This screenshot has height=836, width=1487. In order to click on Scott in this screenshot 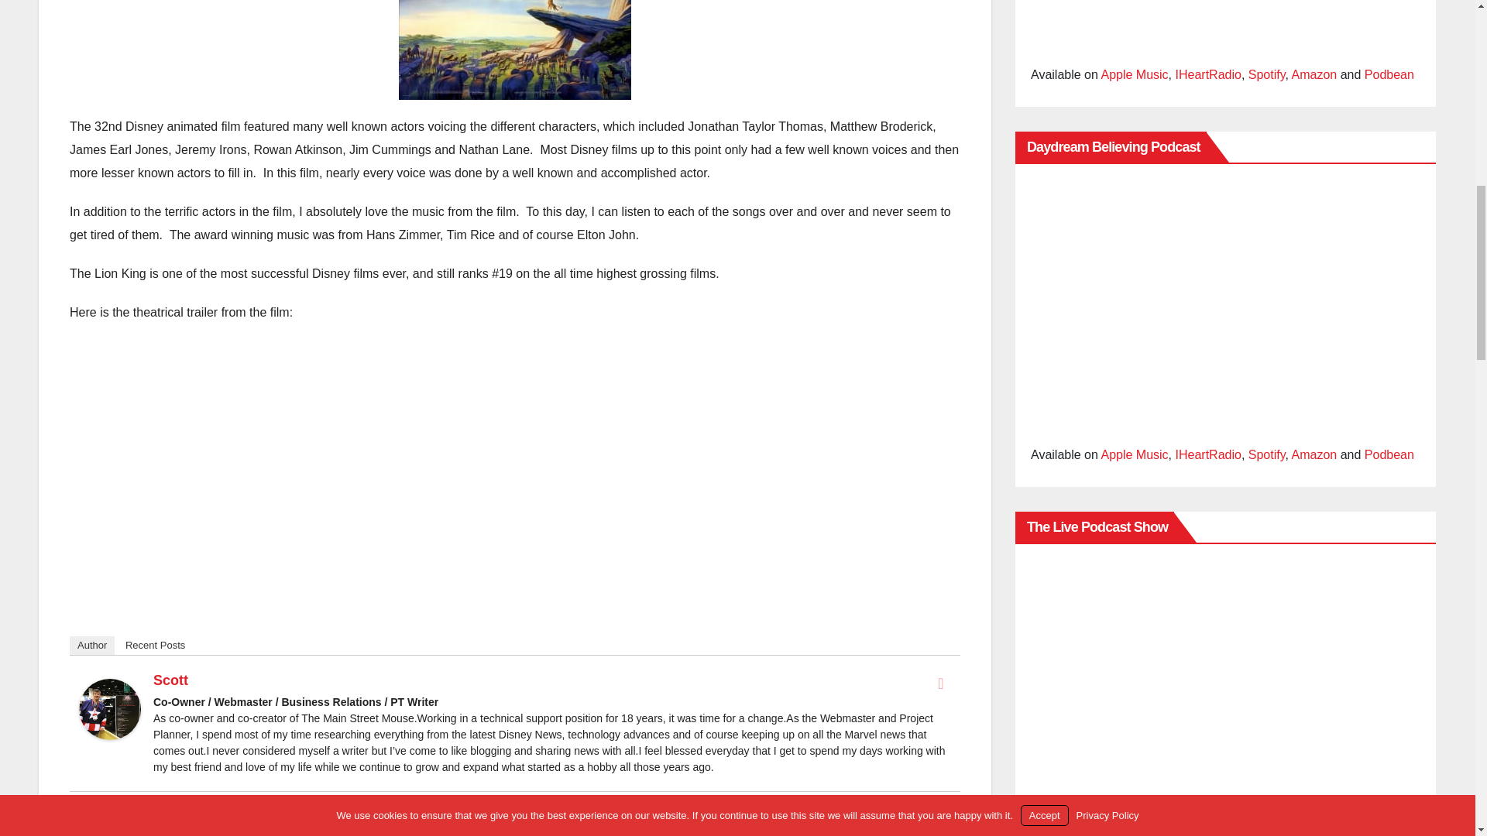, I will do `click(170, 680)`.